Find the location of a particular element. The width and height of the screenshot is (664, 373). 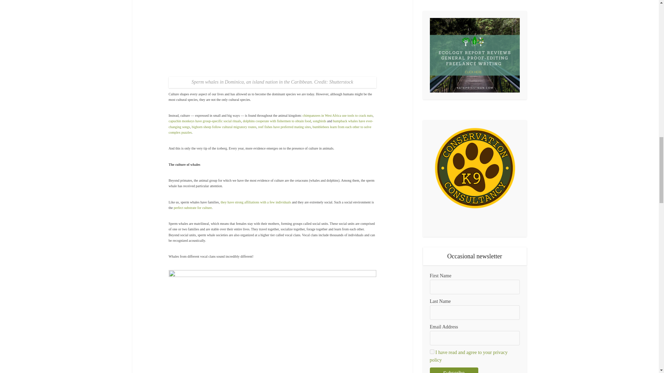

bumblebees learn from each other to solve complex puzzles is located at coordinates (270, 129).